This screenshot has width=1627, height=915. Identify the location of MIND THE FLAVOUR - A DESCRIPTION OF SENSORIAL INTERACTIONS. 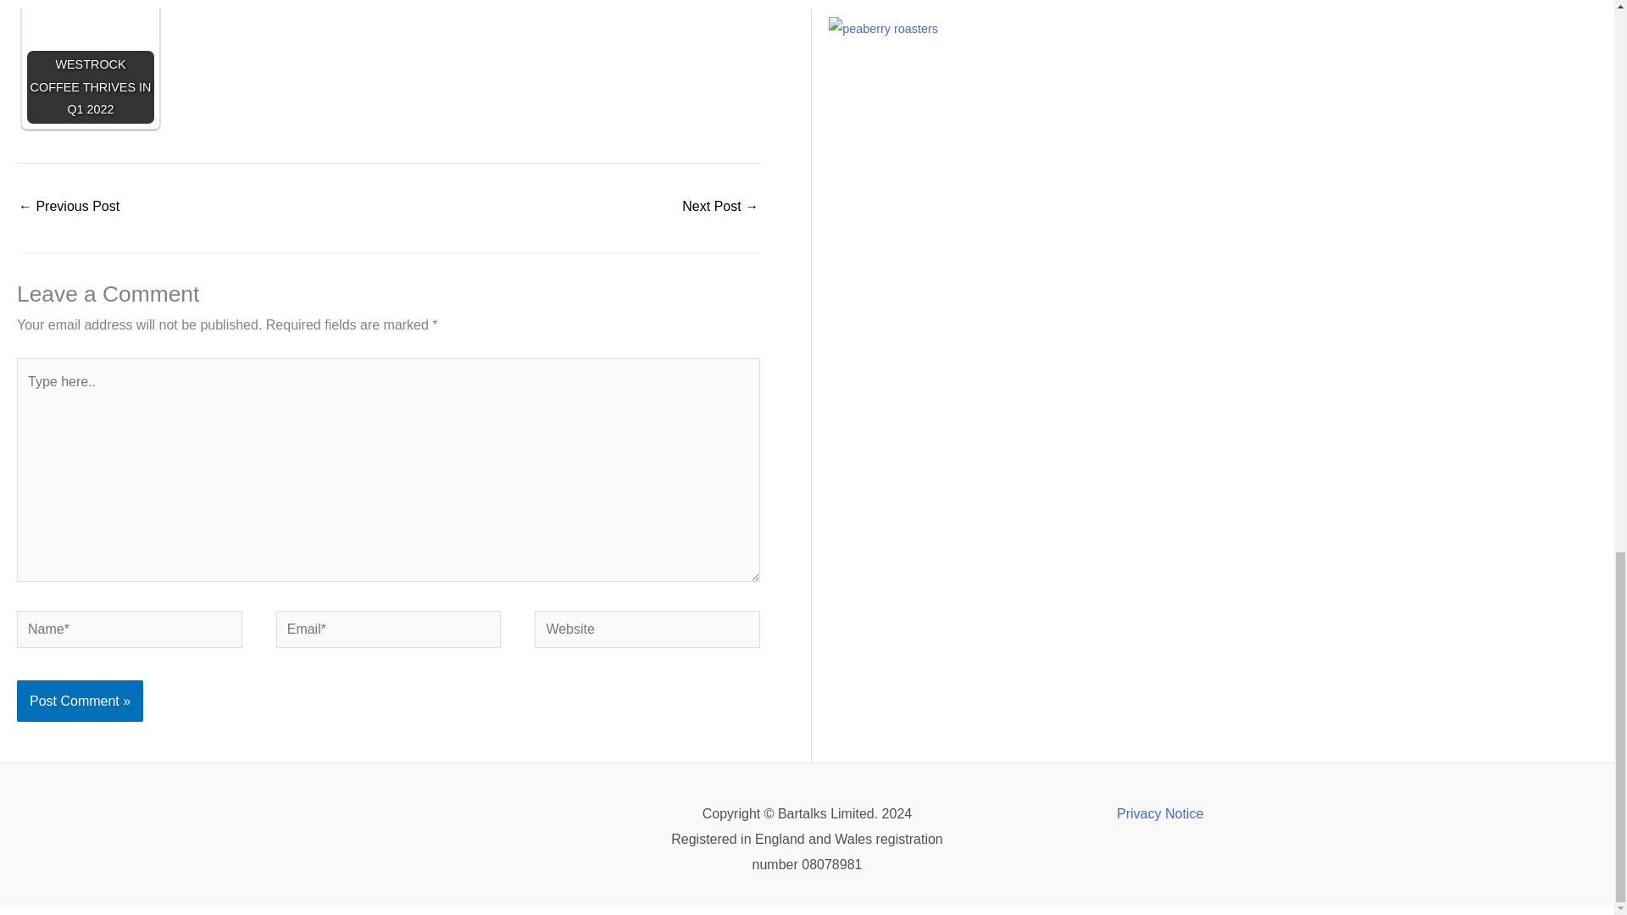
(68, 207).